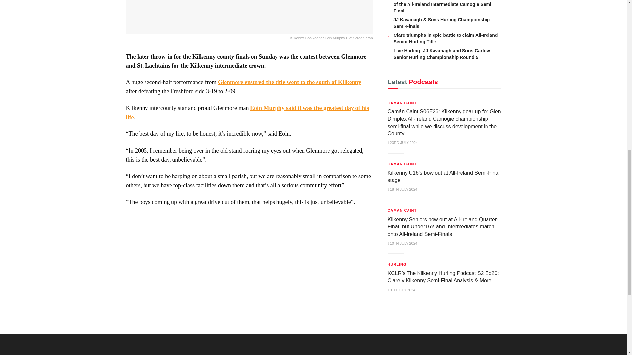  I want to click on Eoin Murphy said it was the greatest day of his life, so click(248, 112).